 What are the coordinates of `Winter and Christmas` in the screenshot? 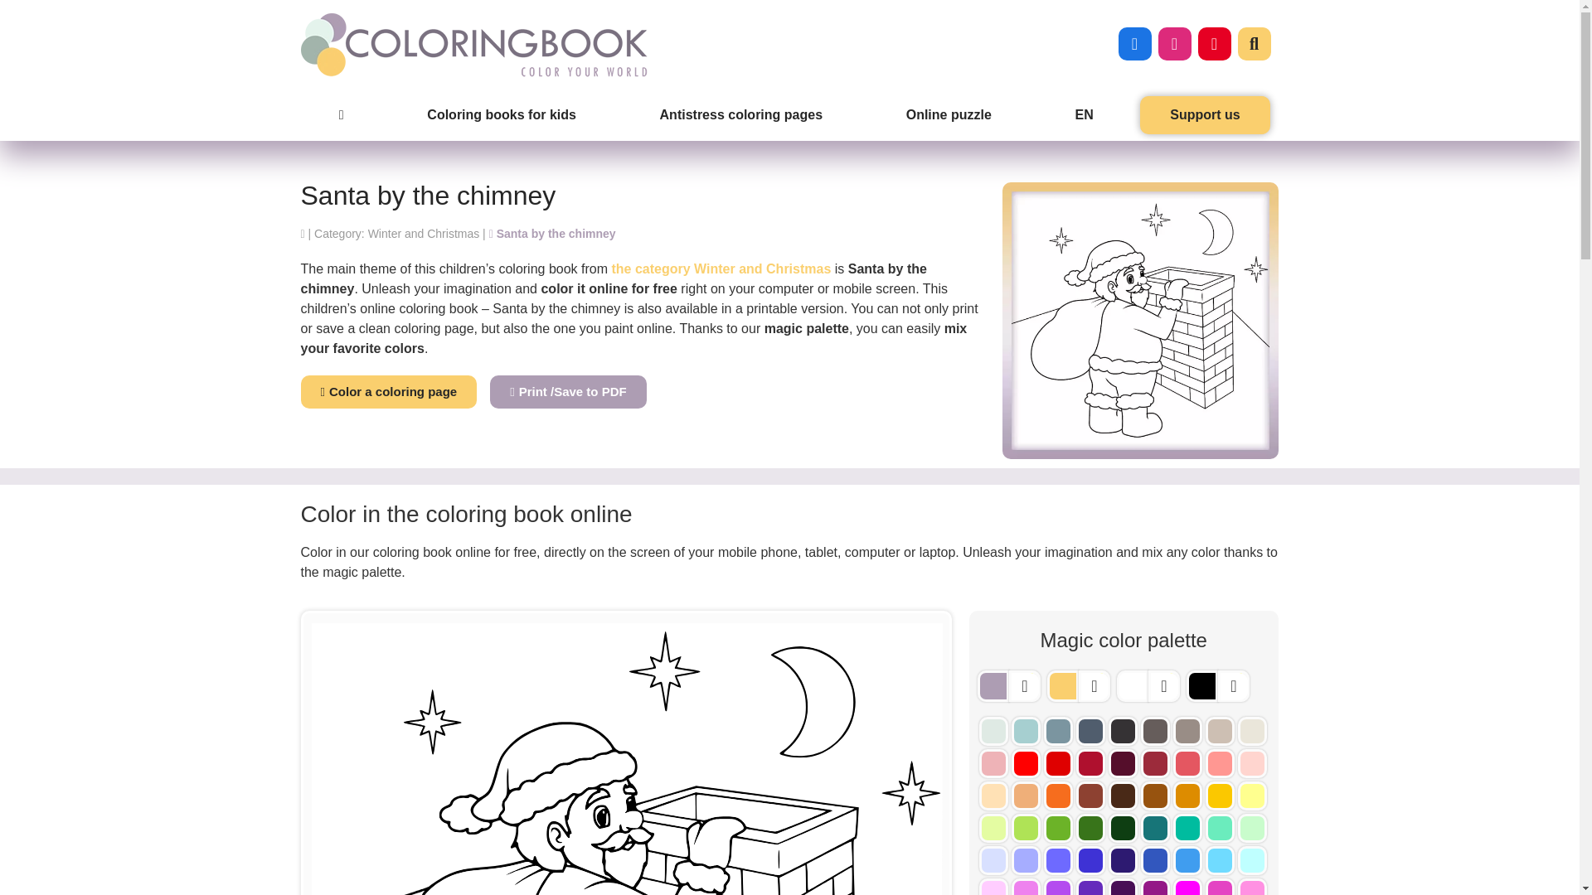 It's located at (396, 234).